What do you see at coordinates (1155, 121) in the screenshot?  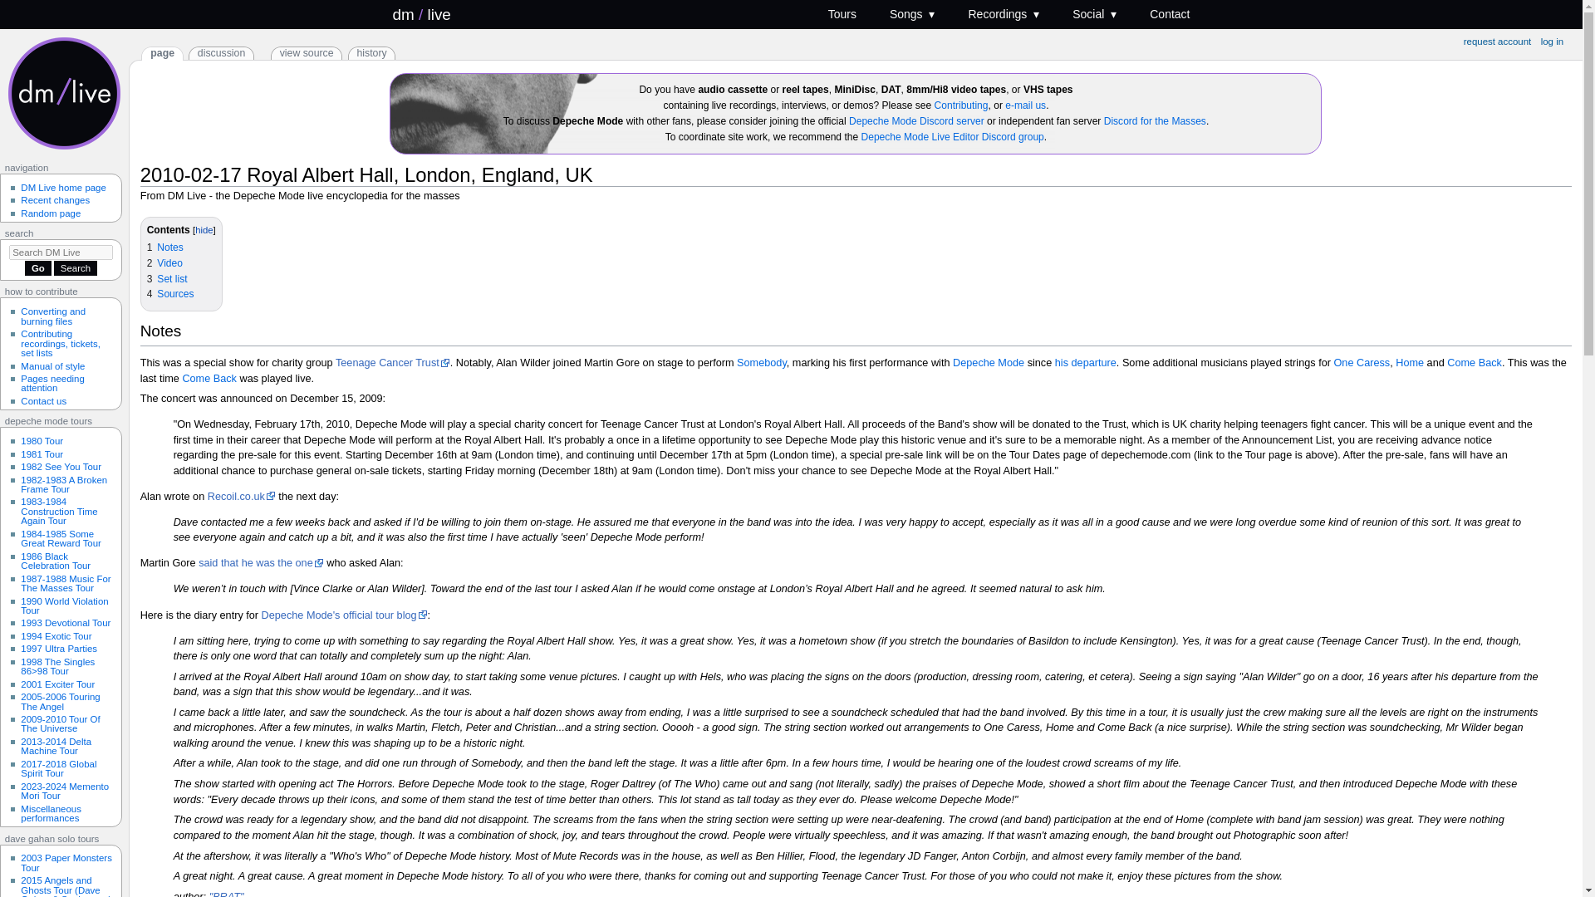 I see `Discord for the Masses` at bounding box center [1155, 121].